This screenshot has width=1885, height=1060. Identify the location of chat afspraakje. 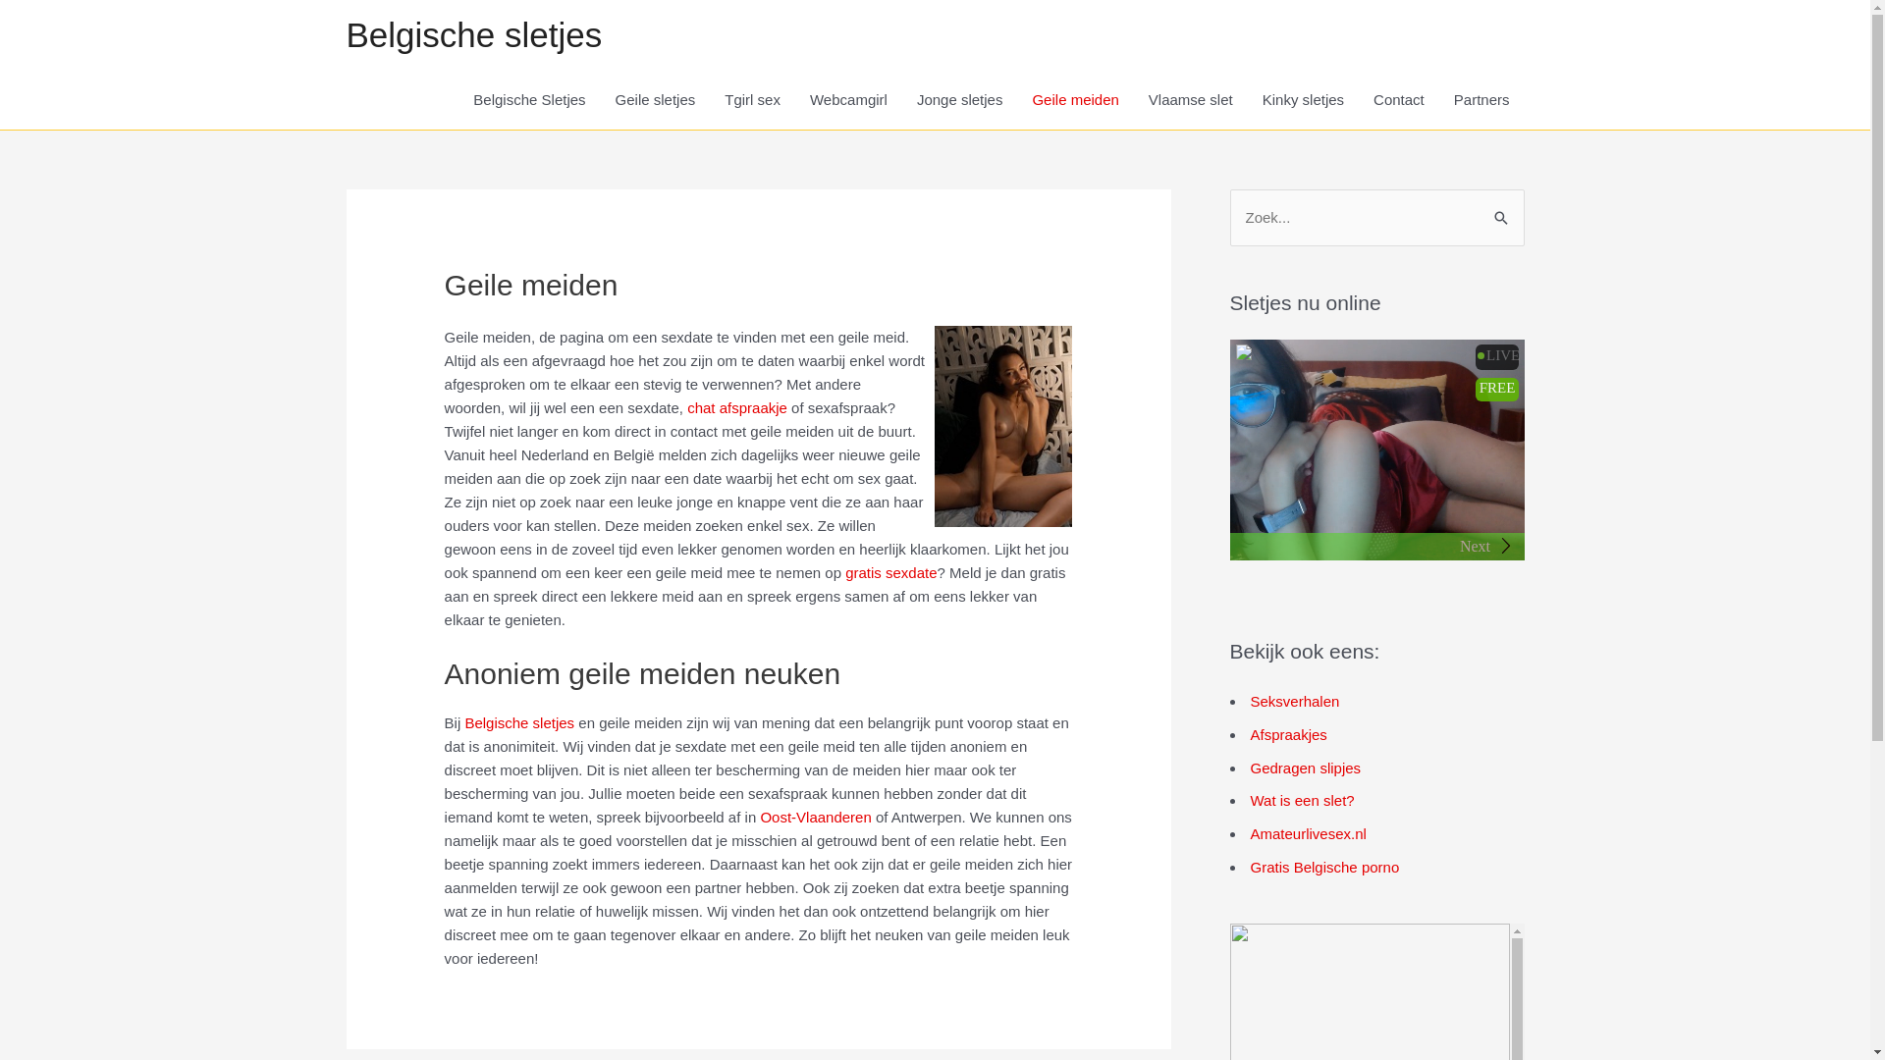
(737, 408).